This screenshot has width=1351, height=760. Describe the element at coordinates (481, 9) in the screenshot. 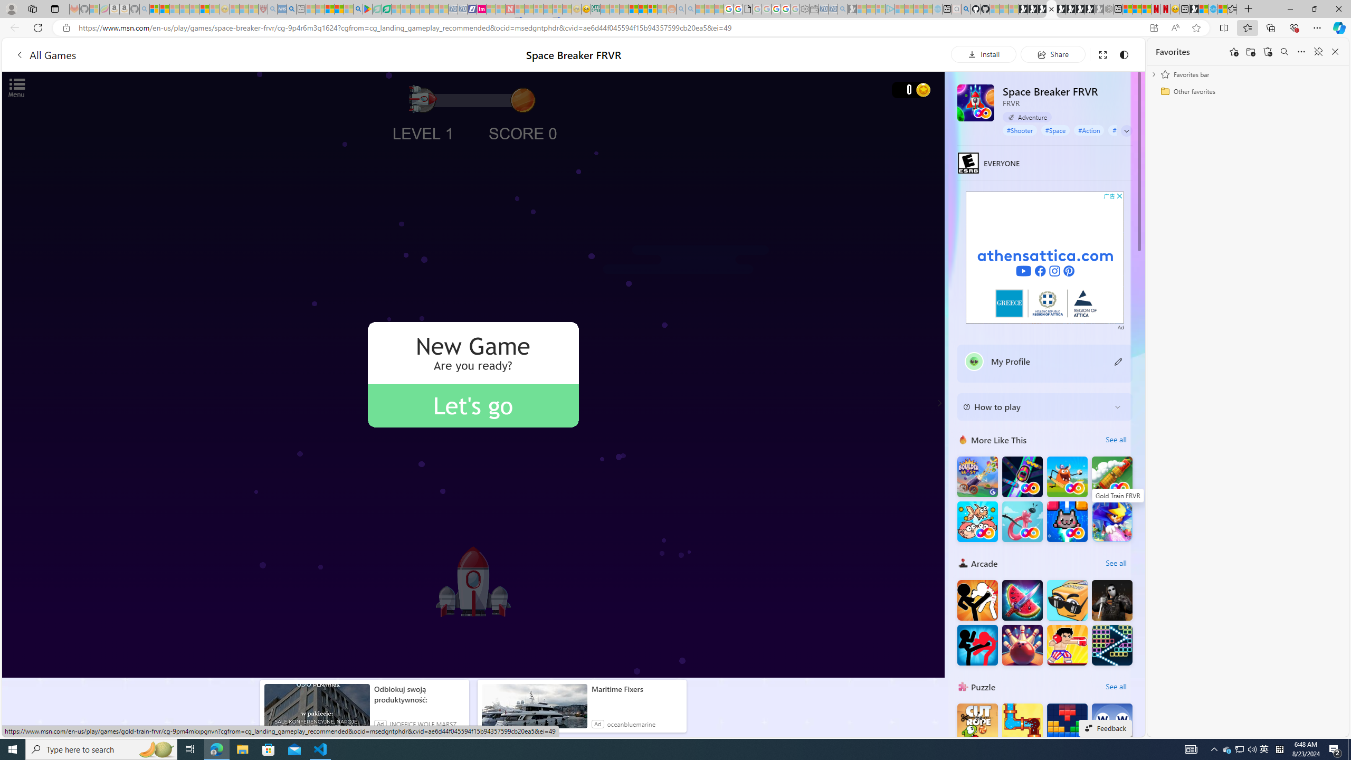

I see `Jobs - lastminute.com Investor Portal` at that location.